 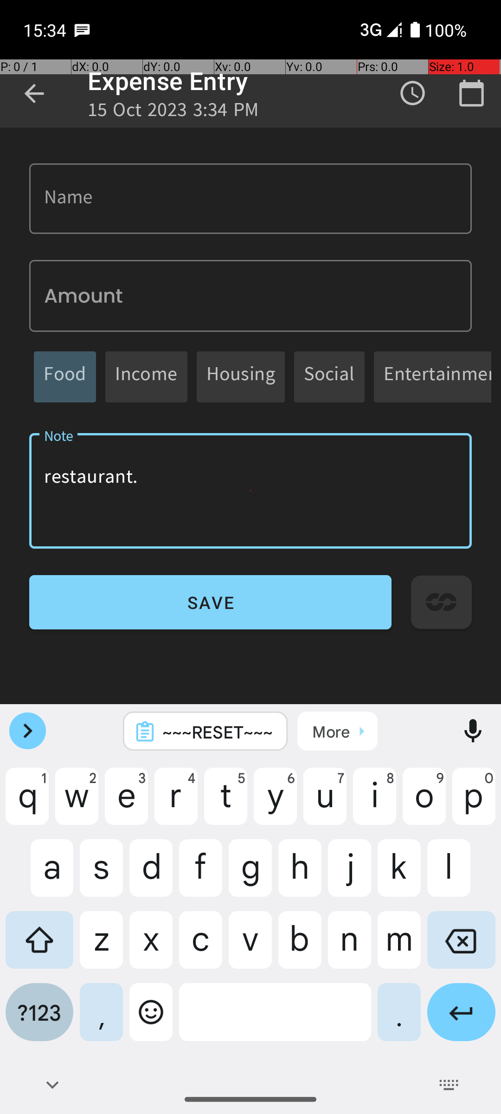 What do you see at coordinates (101, 947) in the screenshot?
I see `z` at bounding box center [101, 947].